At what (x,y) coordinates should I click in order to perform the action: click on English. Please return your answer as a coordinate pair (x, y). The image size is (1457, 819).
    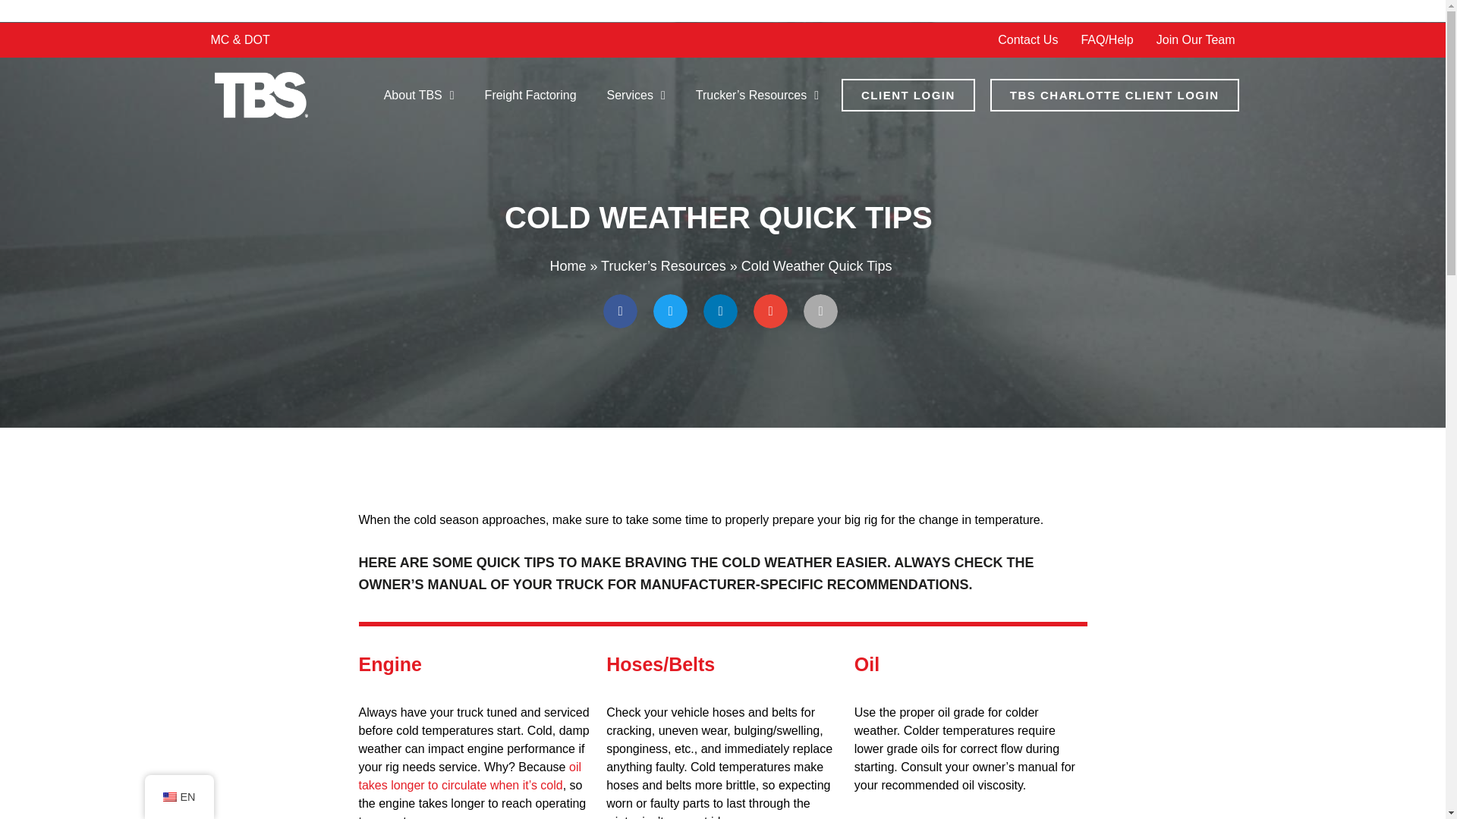
    Looking at the image, I should click on (168, 797).